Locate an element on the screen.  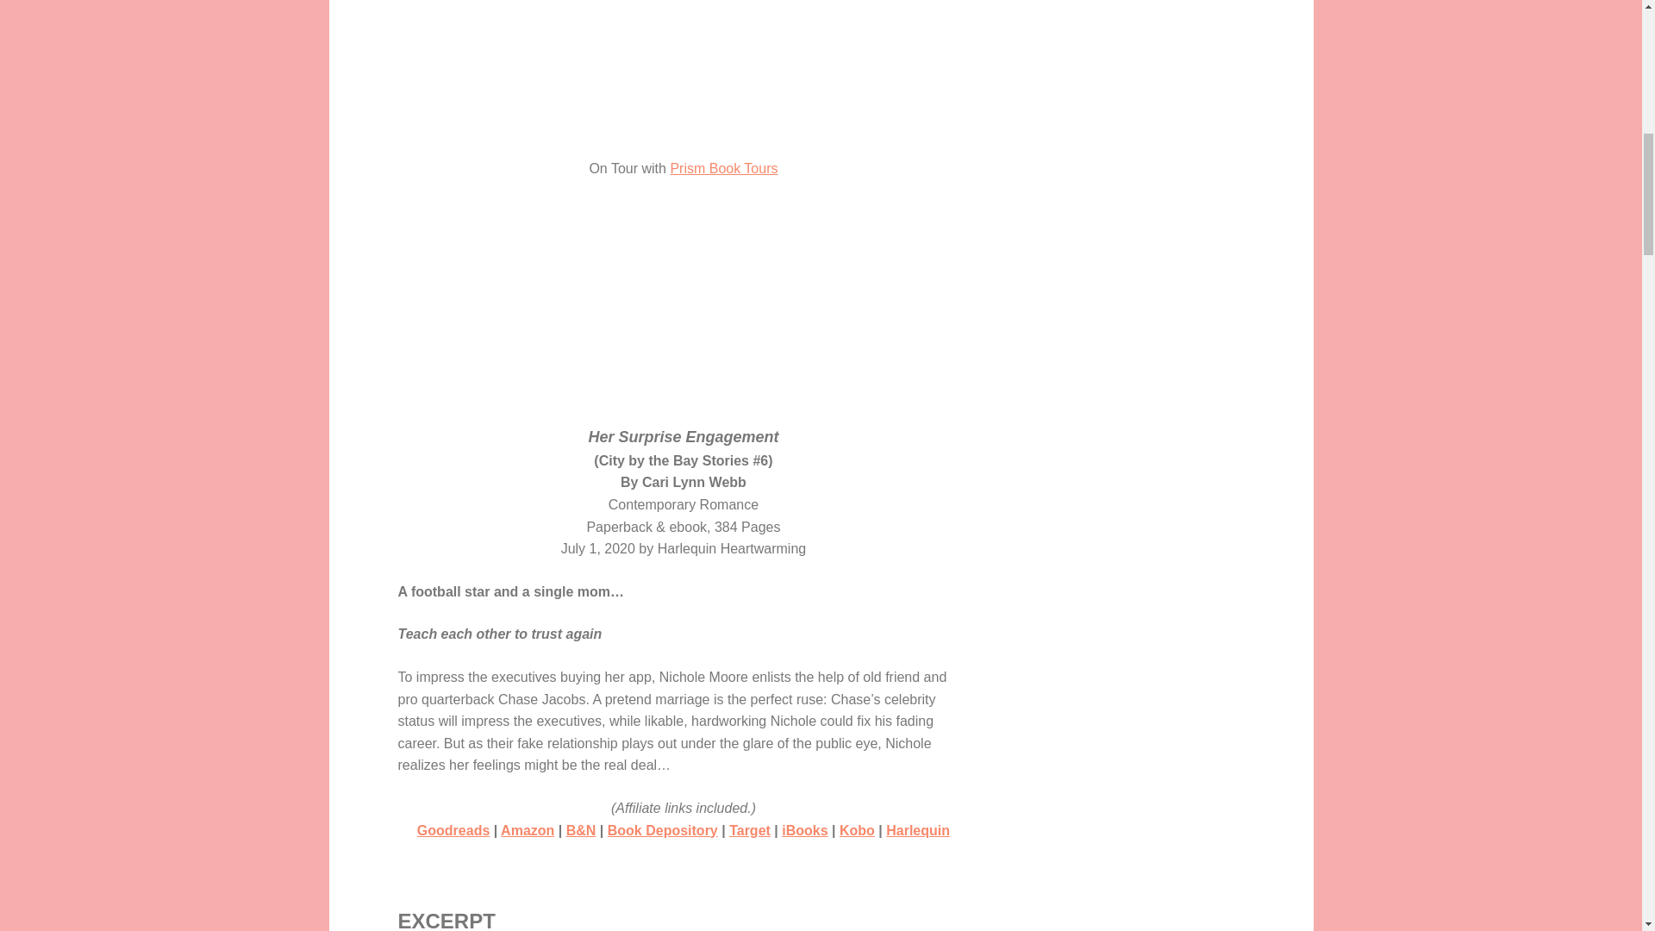
Kobo is located at coordinates (857, 830).